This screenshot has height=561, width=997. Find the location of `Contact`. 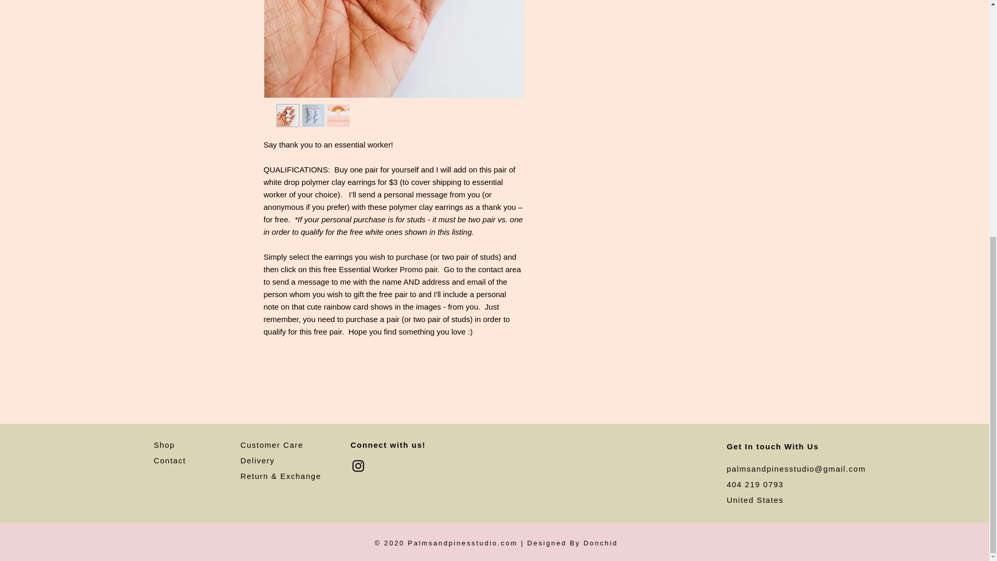

Contact is located at coordinates (169, 460).